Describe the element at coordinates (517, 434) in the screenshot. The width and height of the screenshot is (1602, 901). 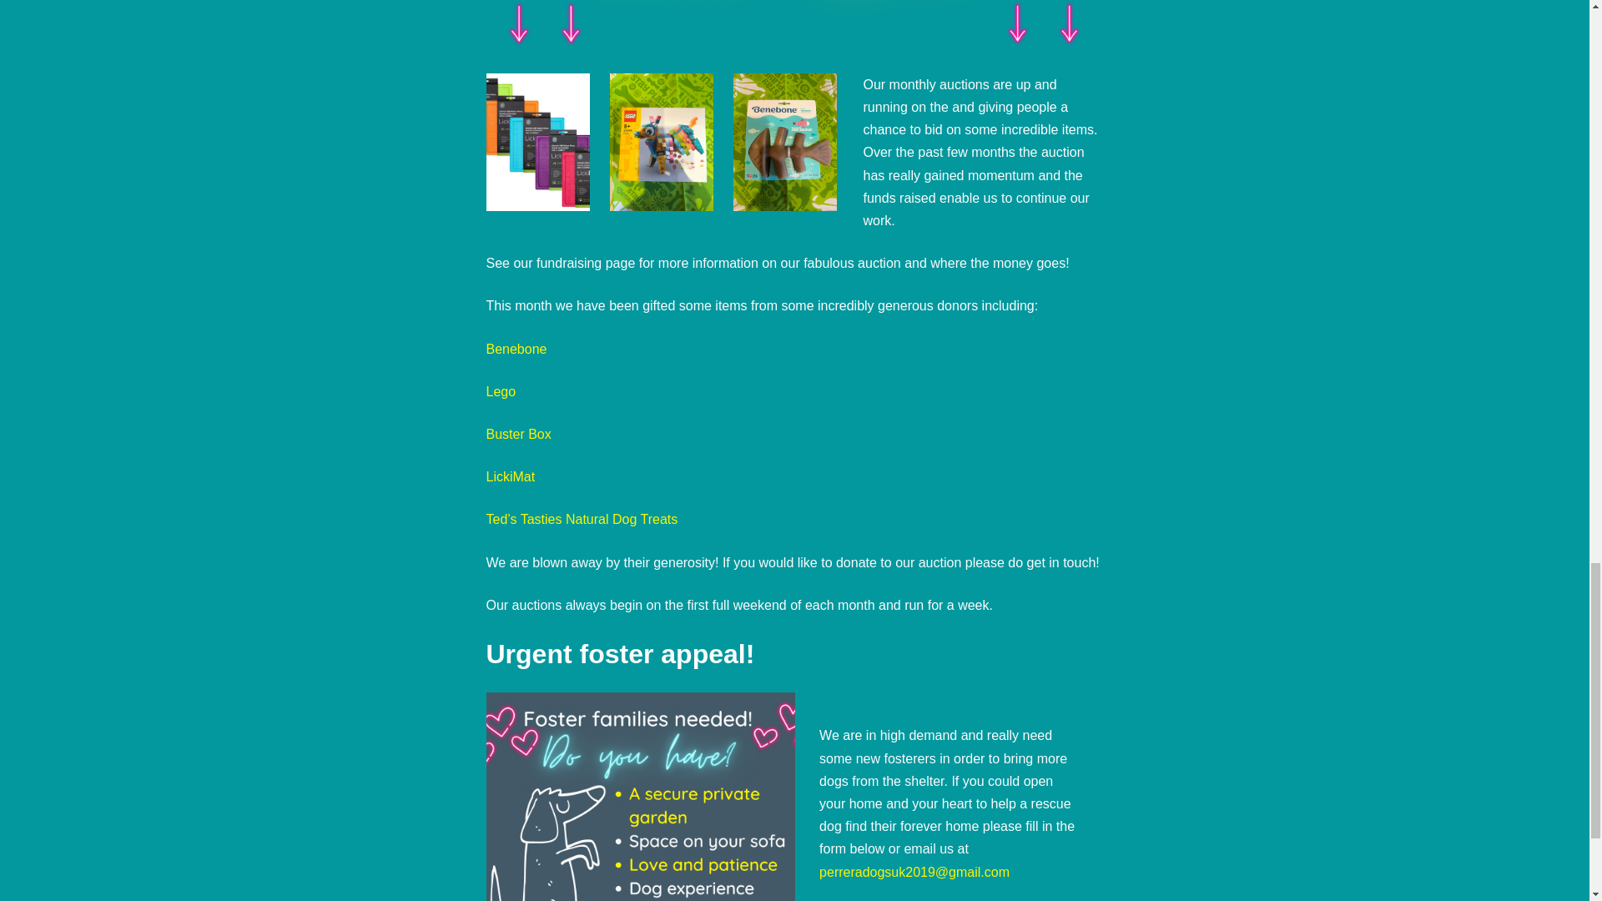
I see `Buster Box` at that location.